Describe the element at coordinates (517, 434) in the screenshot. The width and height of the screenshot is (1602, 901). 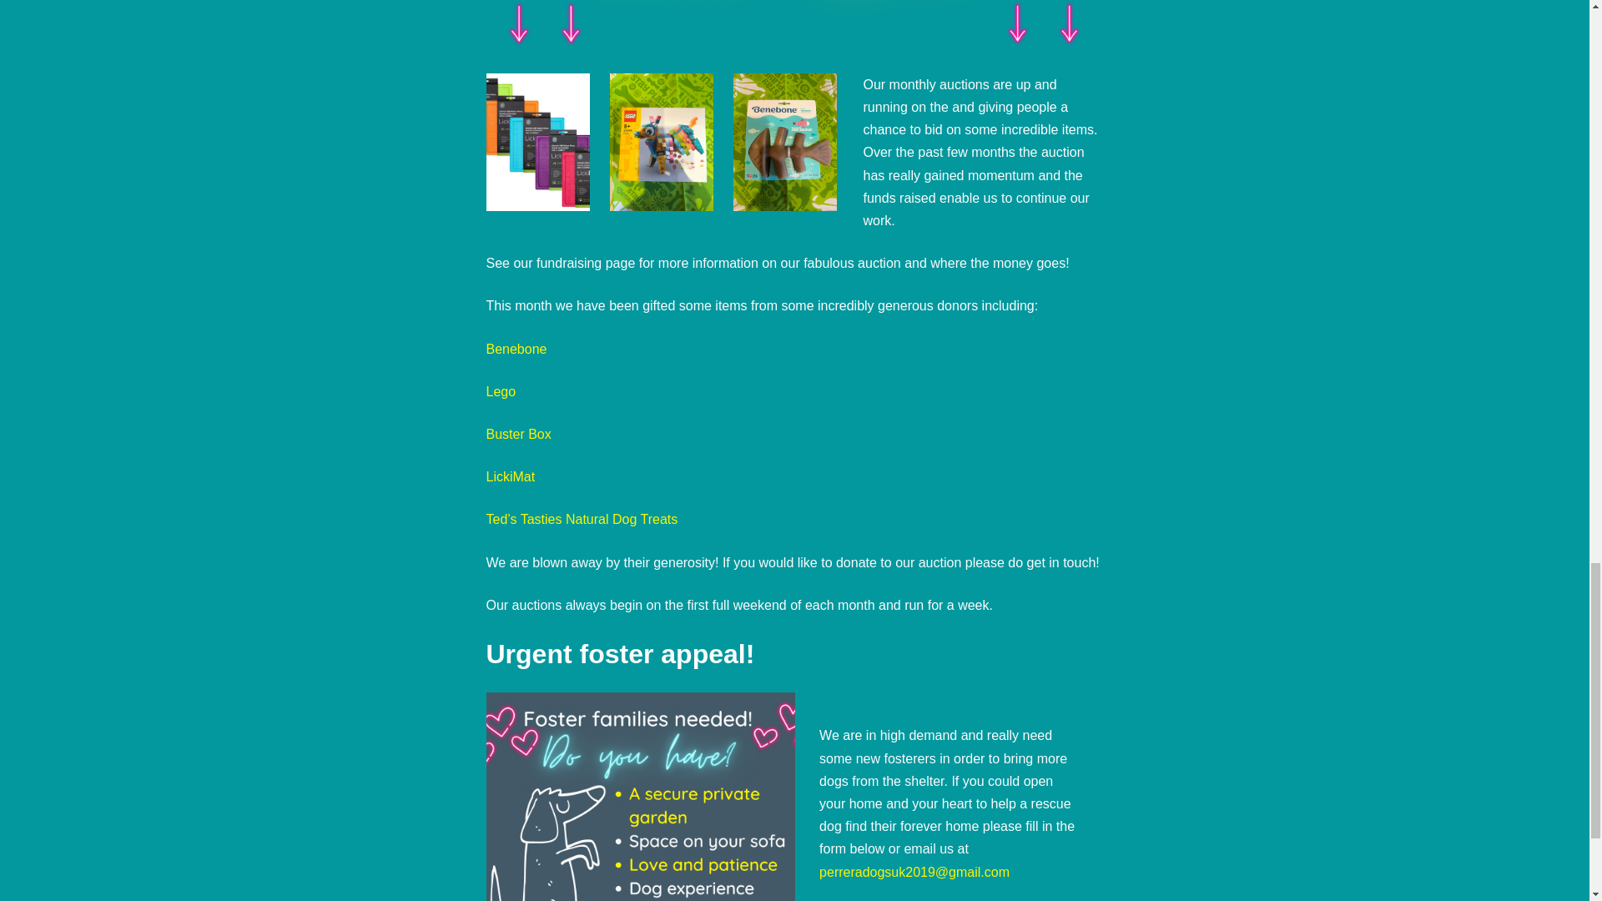
I see `Buster Box` at that location.